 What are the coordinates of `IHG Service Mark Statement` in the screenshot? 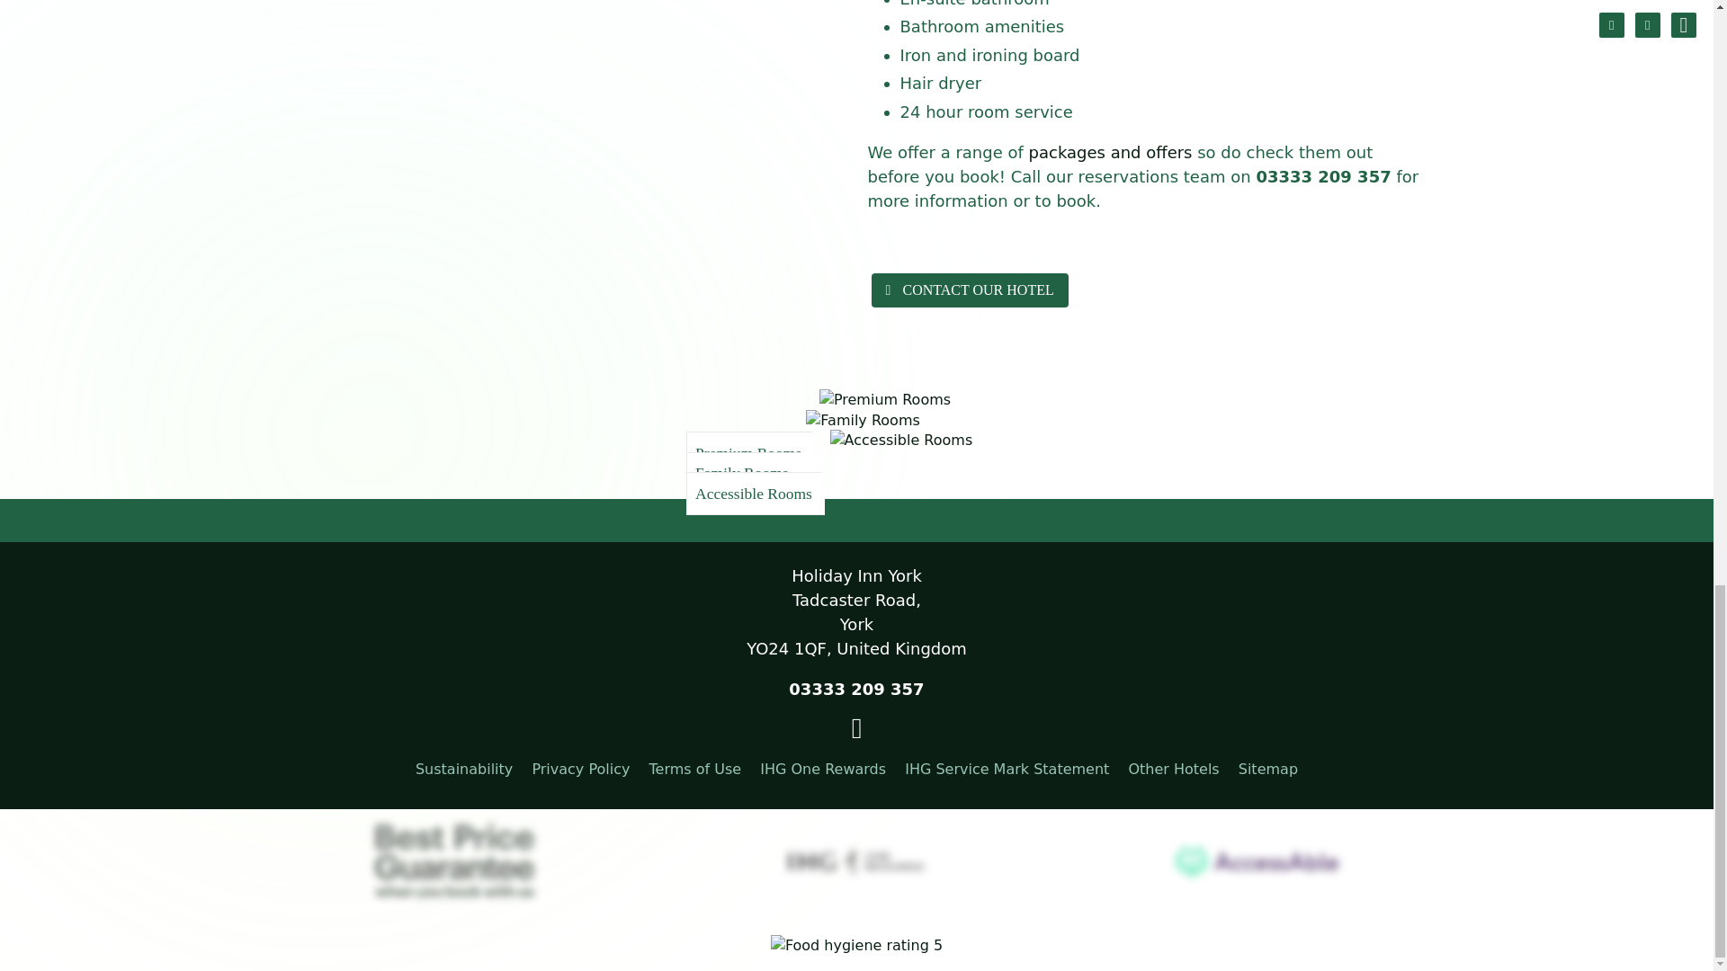 It's located at (1007, 769).